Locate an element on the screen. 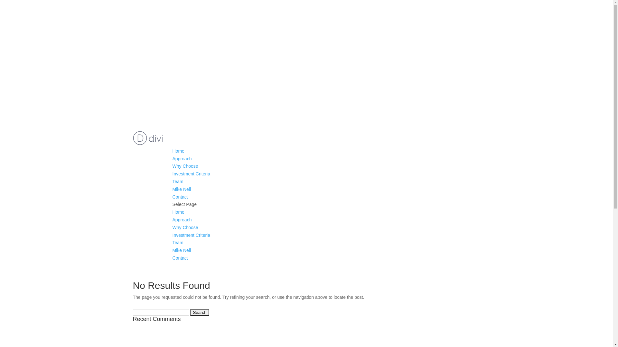 This screenshot has height=347, width=618. Mike Neil is located at coordinates (182, 250).